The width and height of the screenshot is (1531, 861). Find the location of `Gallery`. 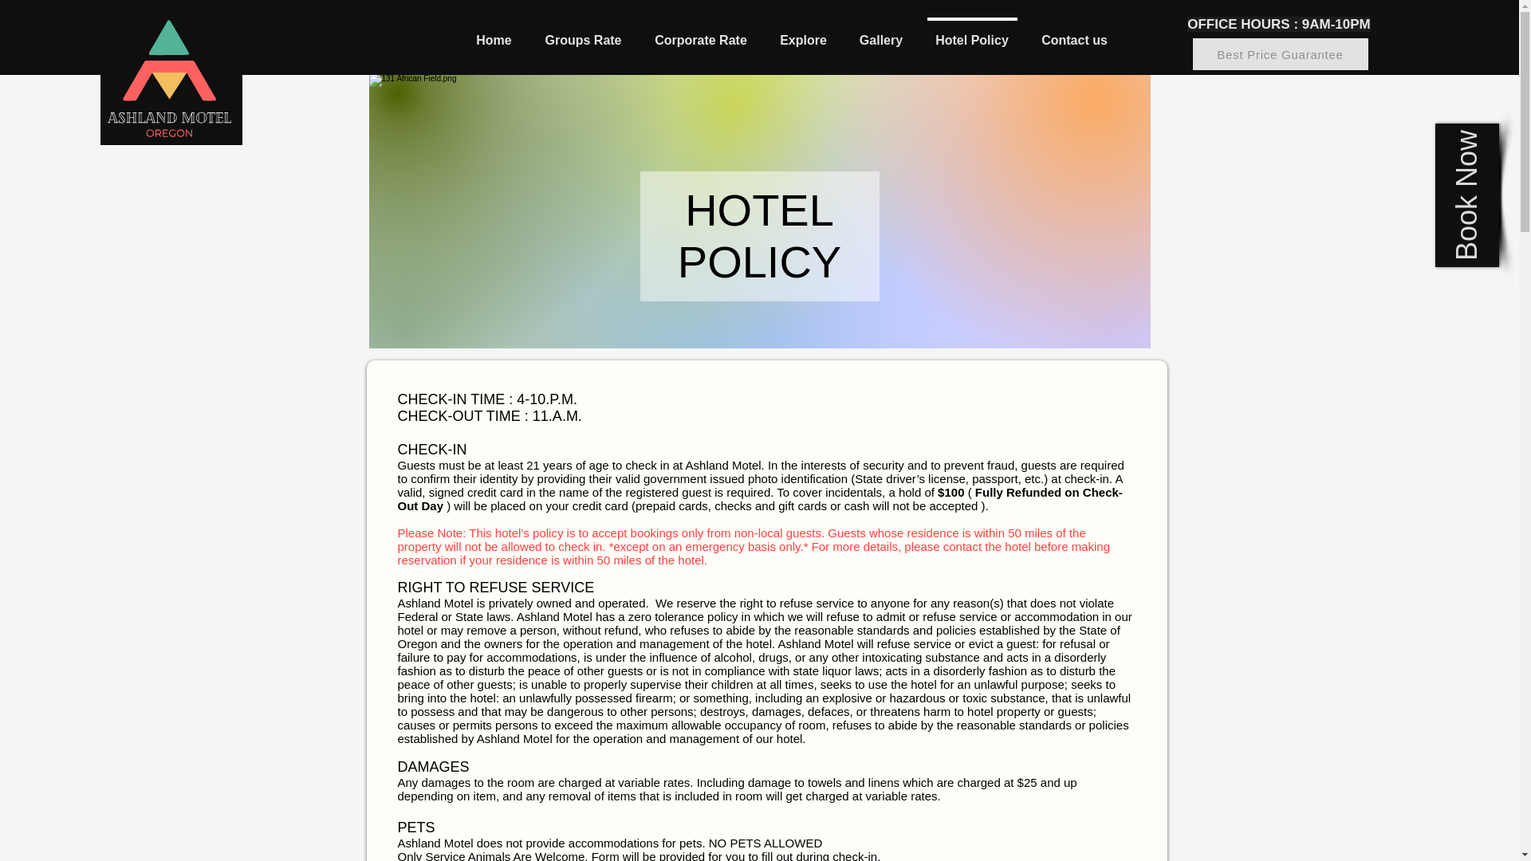

Gallery is located at coordinates (881, 33).